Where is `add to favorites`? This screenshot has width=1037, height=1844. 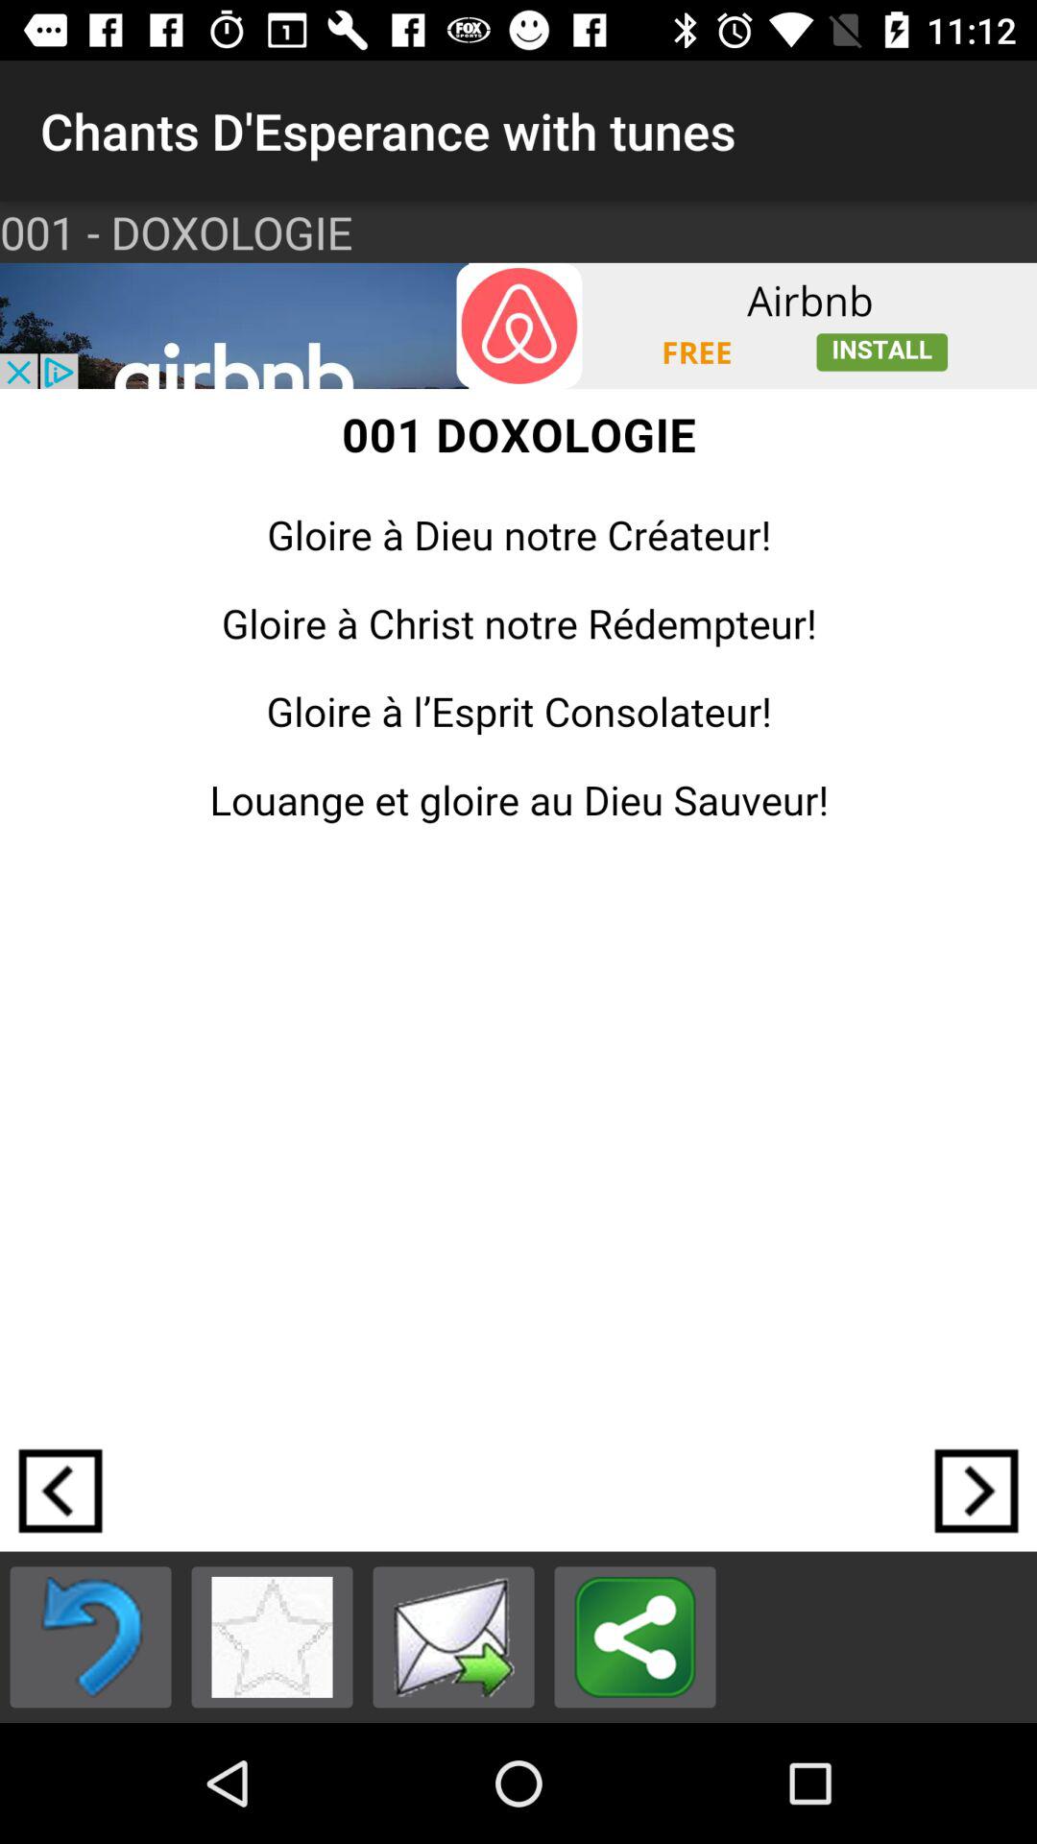 add to favorites is located at coordinates (273, 1637).